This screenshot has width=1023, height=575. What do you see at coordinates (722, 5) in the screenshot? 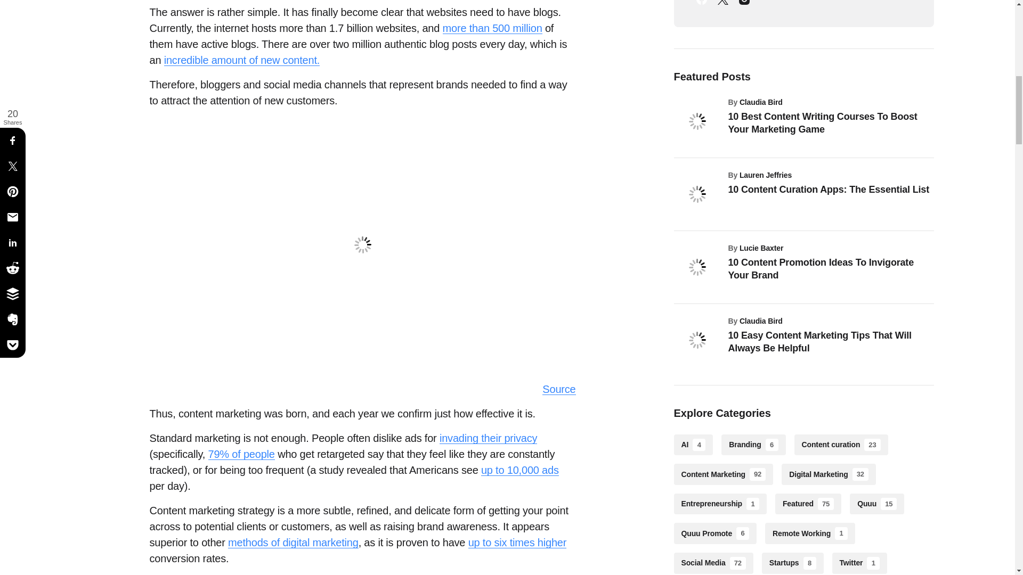
I see `Twitter` at bounding box center [722, 5].